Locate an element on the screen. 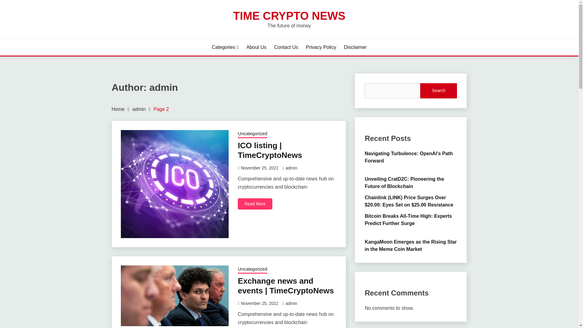 The image size is (583, 328). Contact Us is located at coordinates (286, 47).